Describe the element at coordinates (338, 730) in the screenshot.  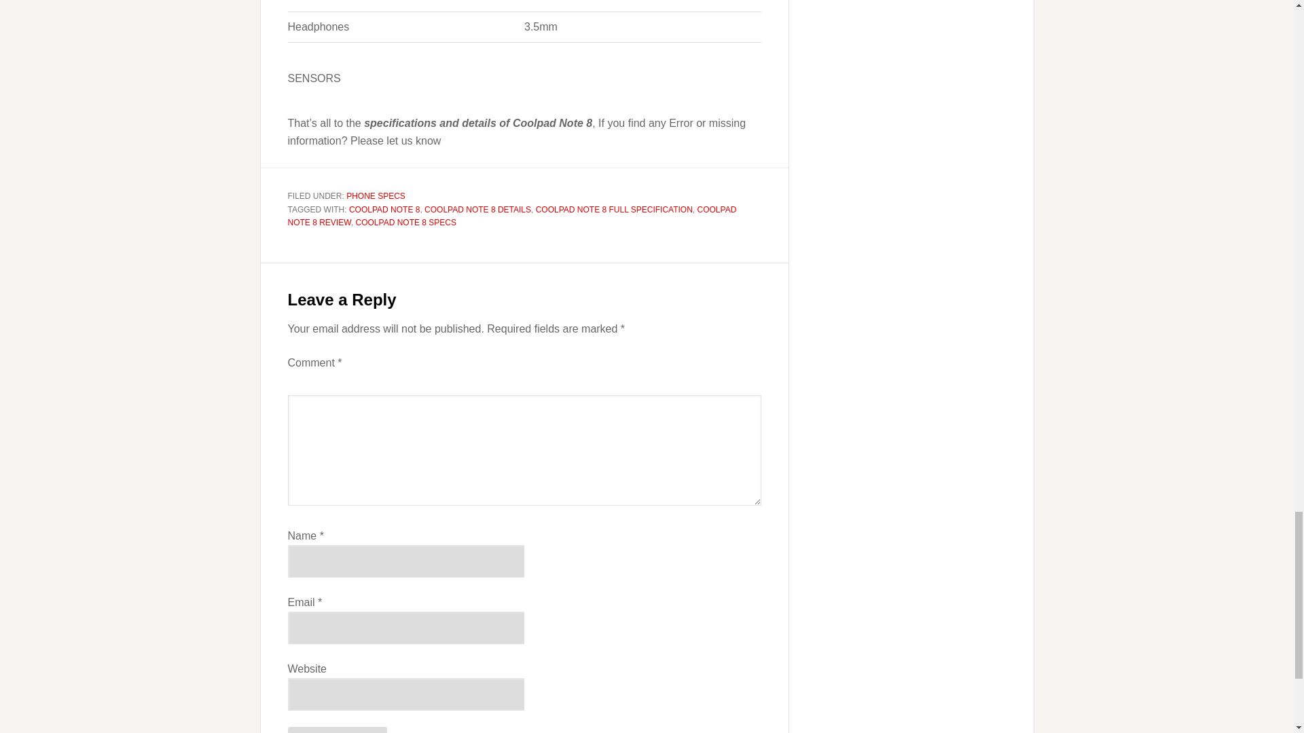
I see `Post Comment` at that location.